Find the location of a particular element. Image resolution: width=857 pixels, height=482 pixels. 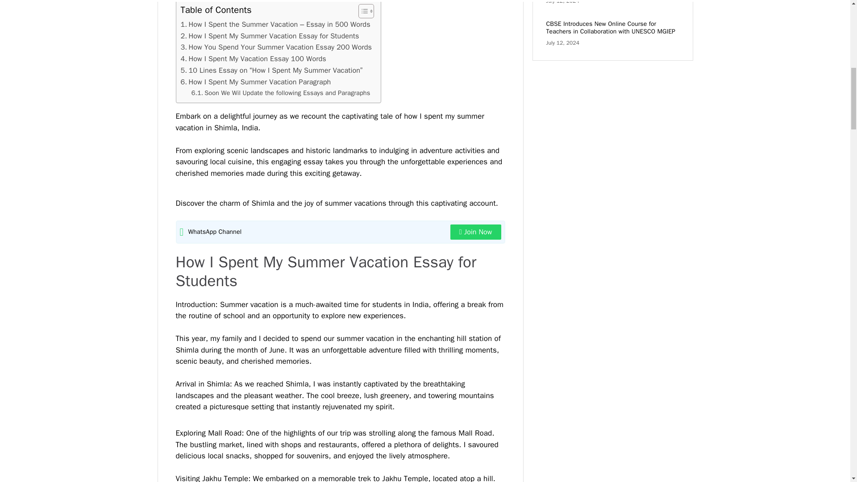

Soon We Wil Update the following Essays and Paragraphs is located at coordinates (280, 93).